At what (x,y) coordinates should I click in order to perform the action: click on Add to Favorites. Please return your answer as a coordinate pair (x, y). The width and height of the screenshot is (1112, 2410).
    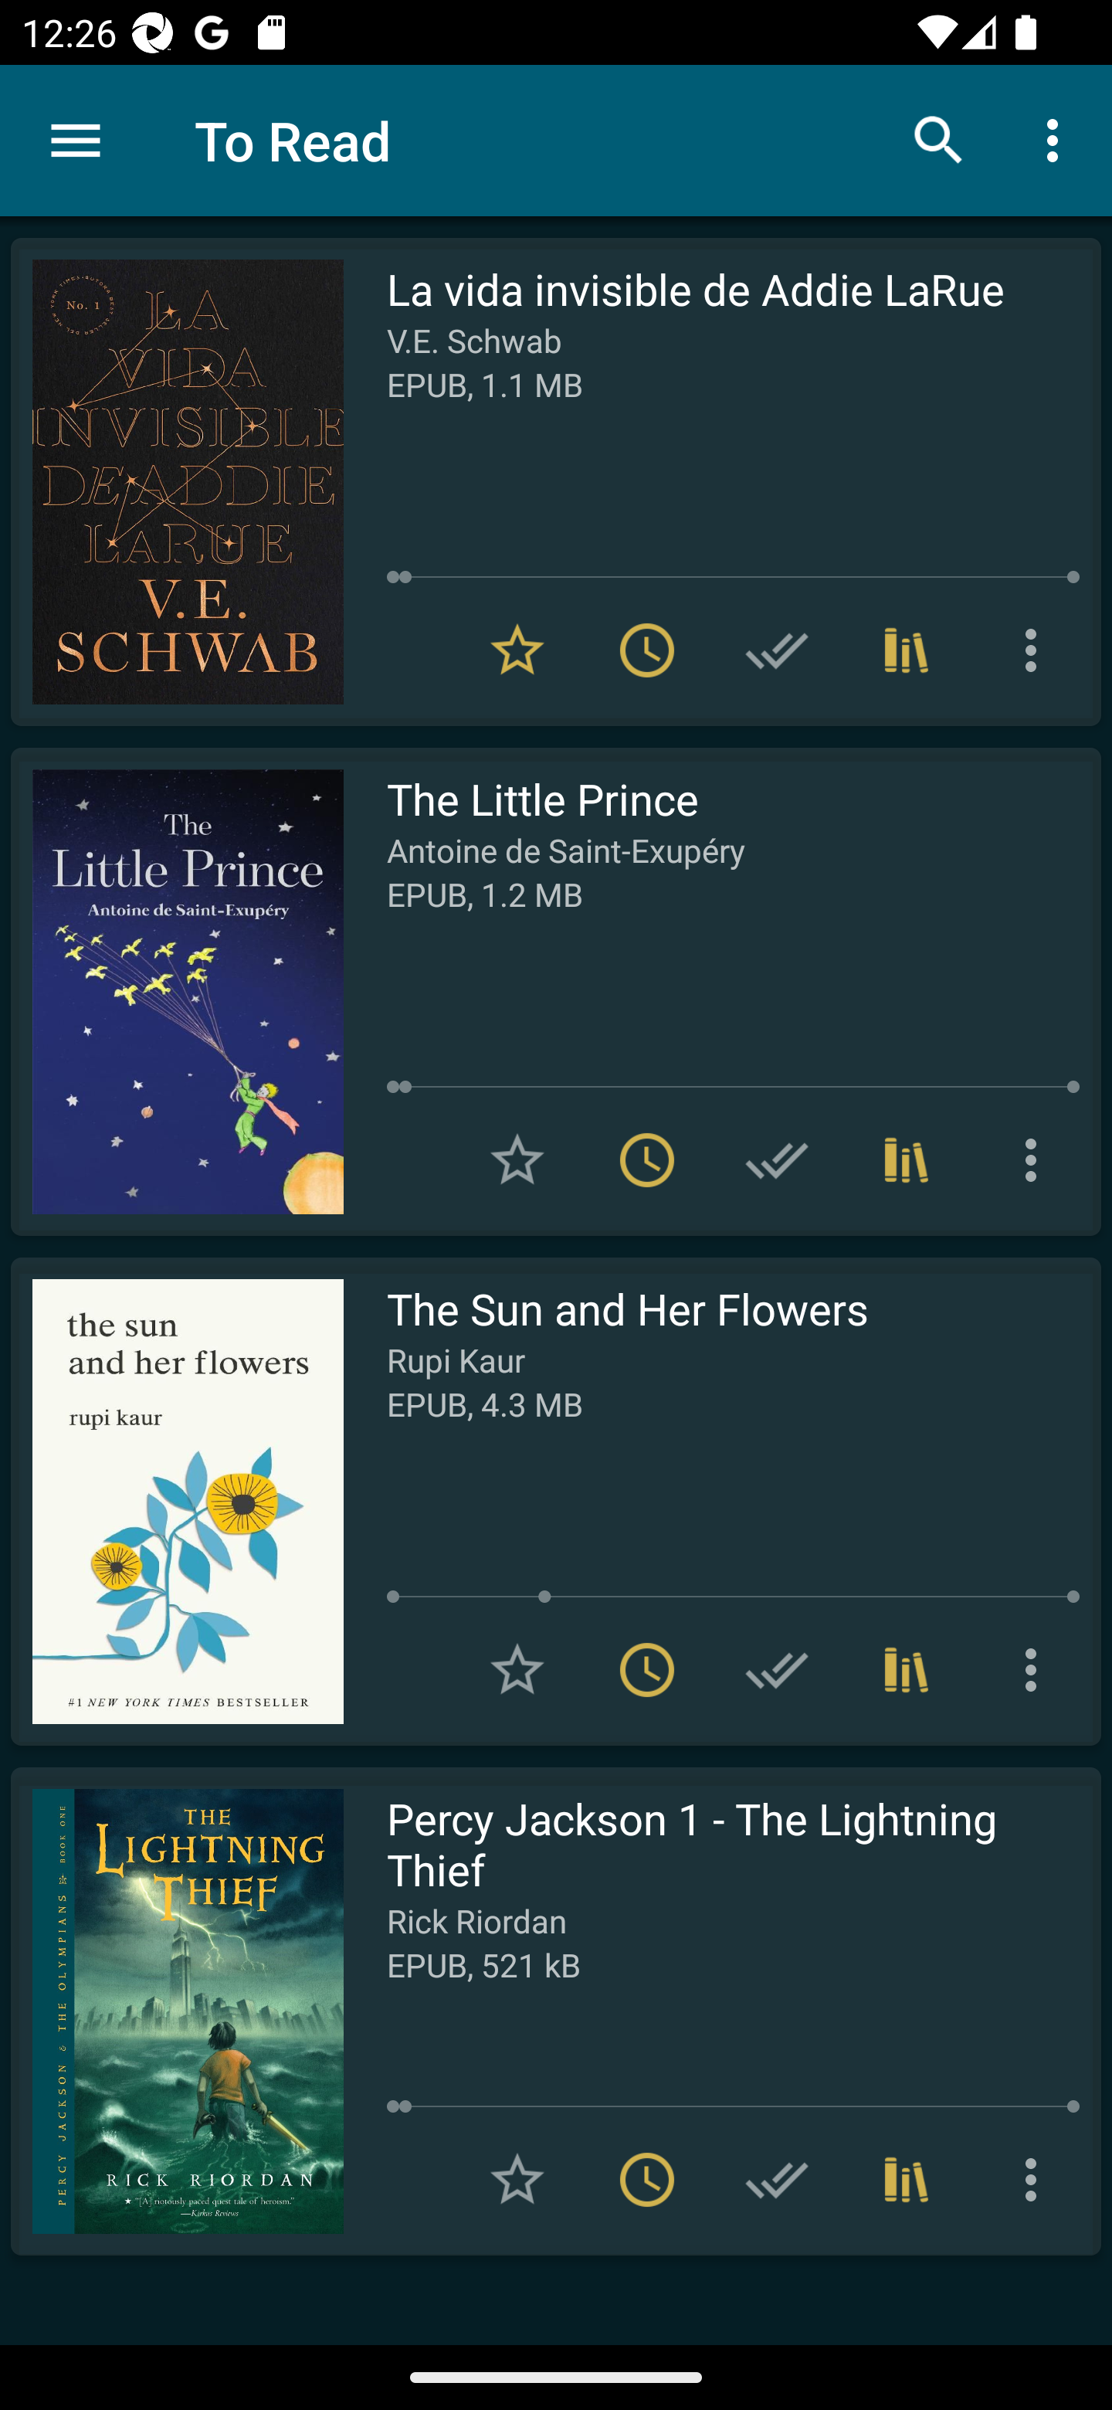
    Looking at the image, I should click on (517, 1670).